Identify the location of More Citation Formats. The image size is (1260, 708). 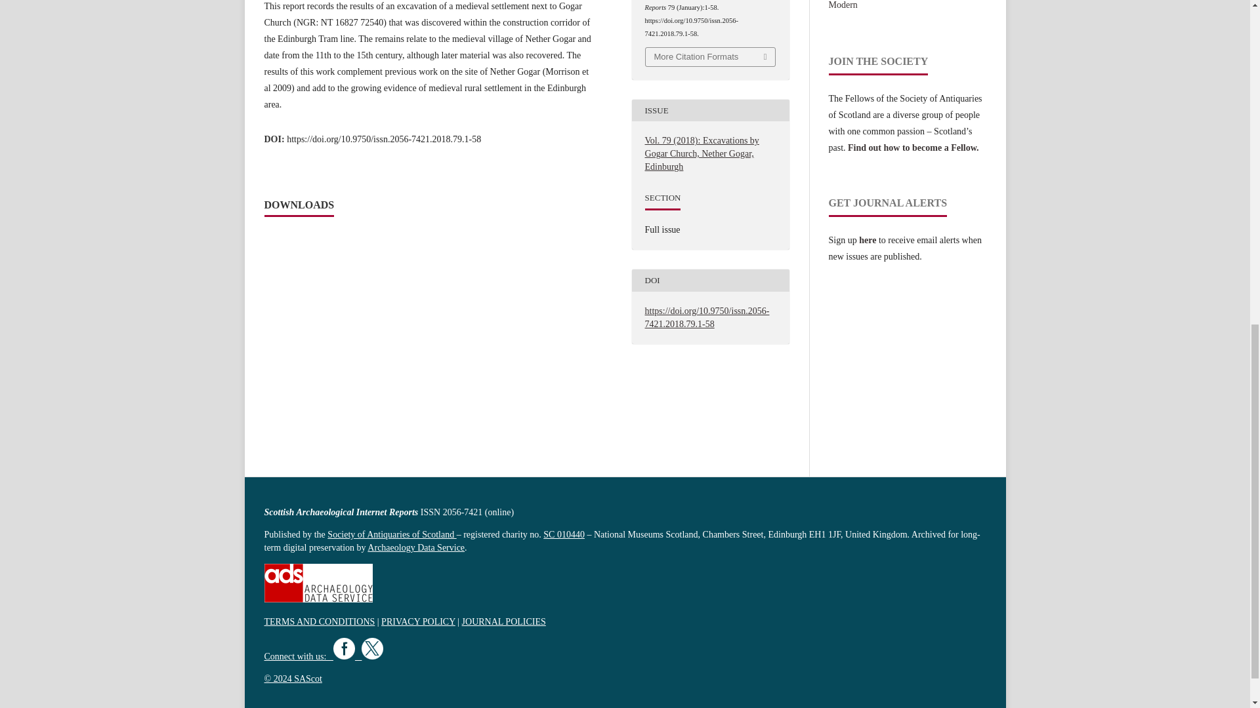
(710, 57).